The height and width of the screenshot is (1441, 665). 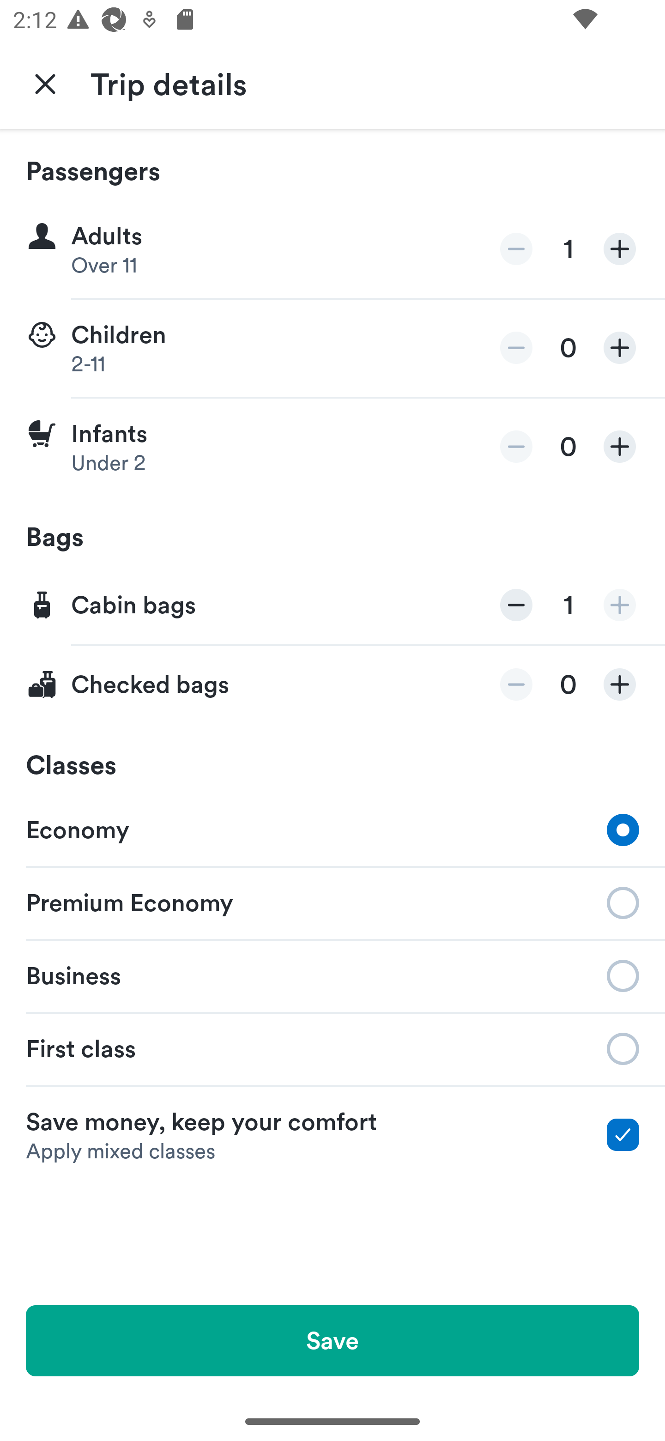 What do you see at coordinates (620, 684) in the screenshot?
I see `Add` at bounding box center [620, 684].